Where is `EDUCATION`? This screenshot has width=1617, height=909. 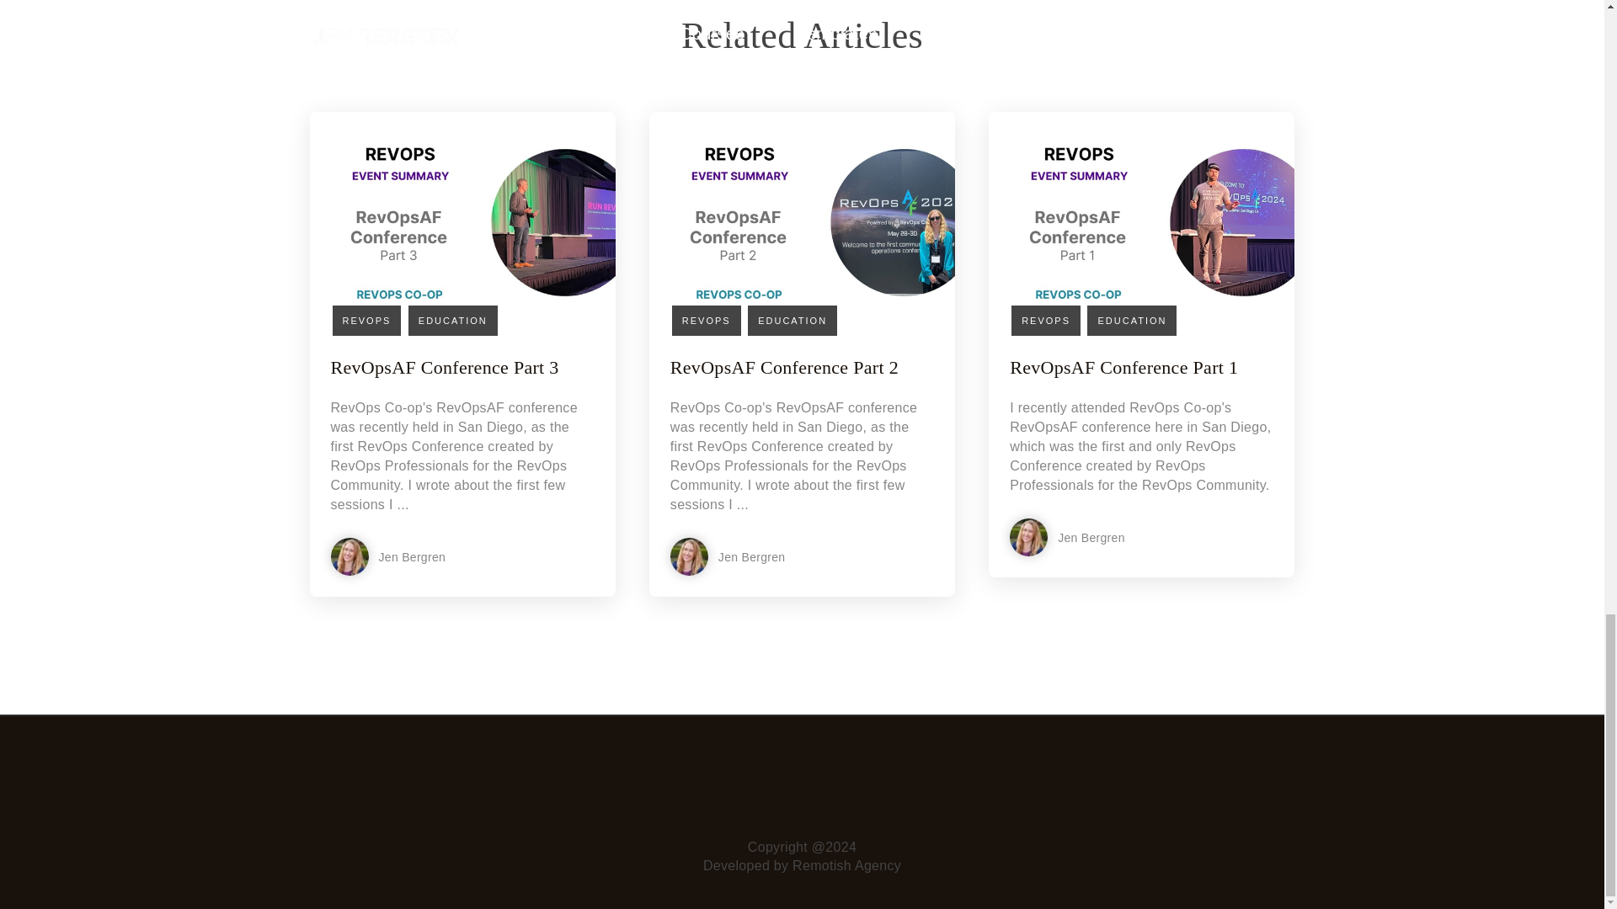 EDUCATION is located at coordinates (792, 320).